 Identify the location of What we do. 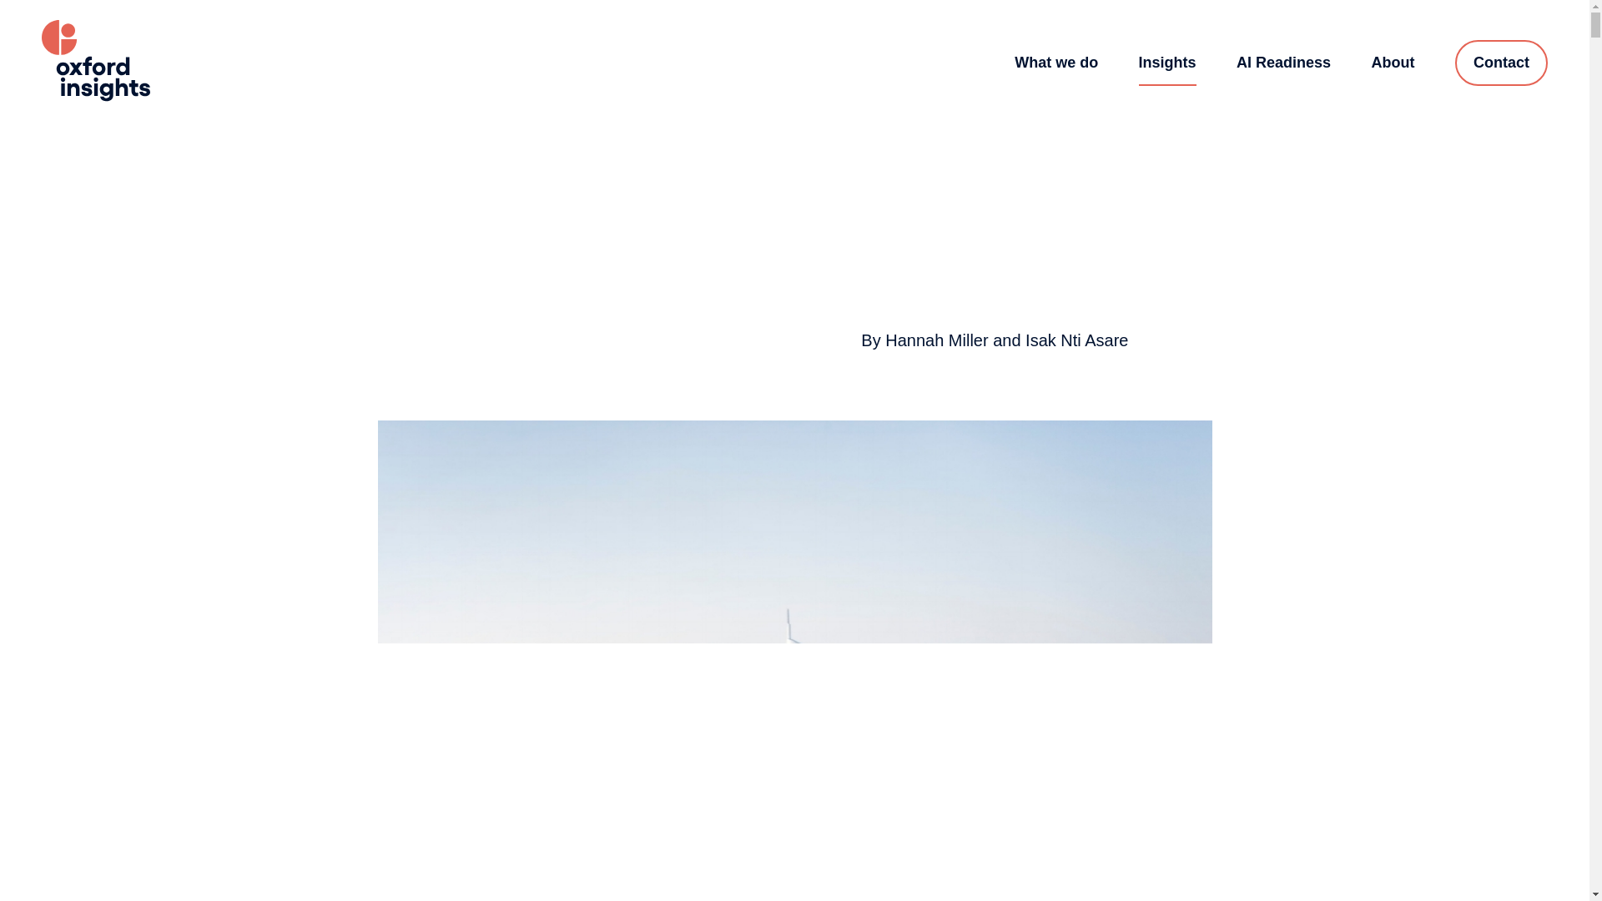
(1055, 62).